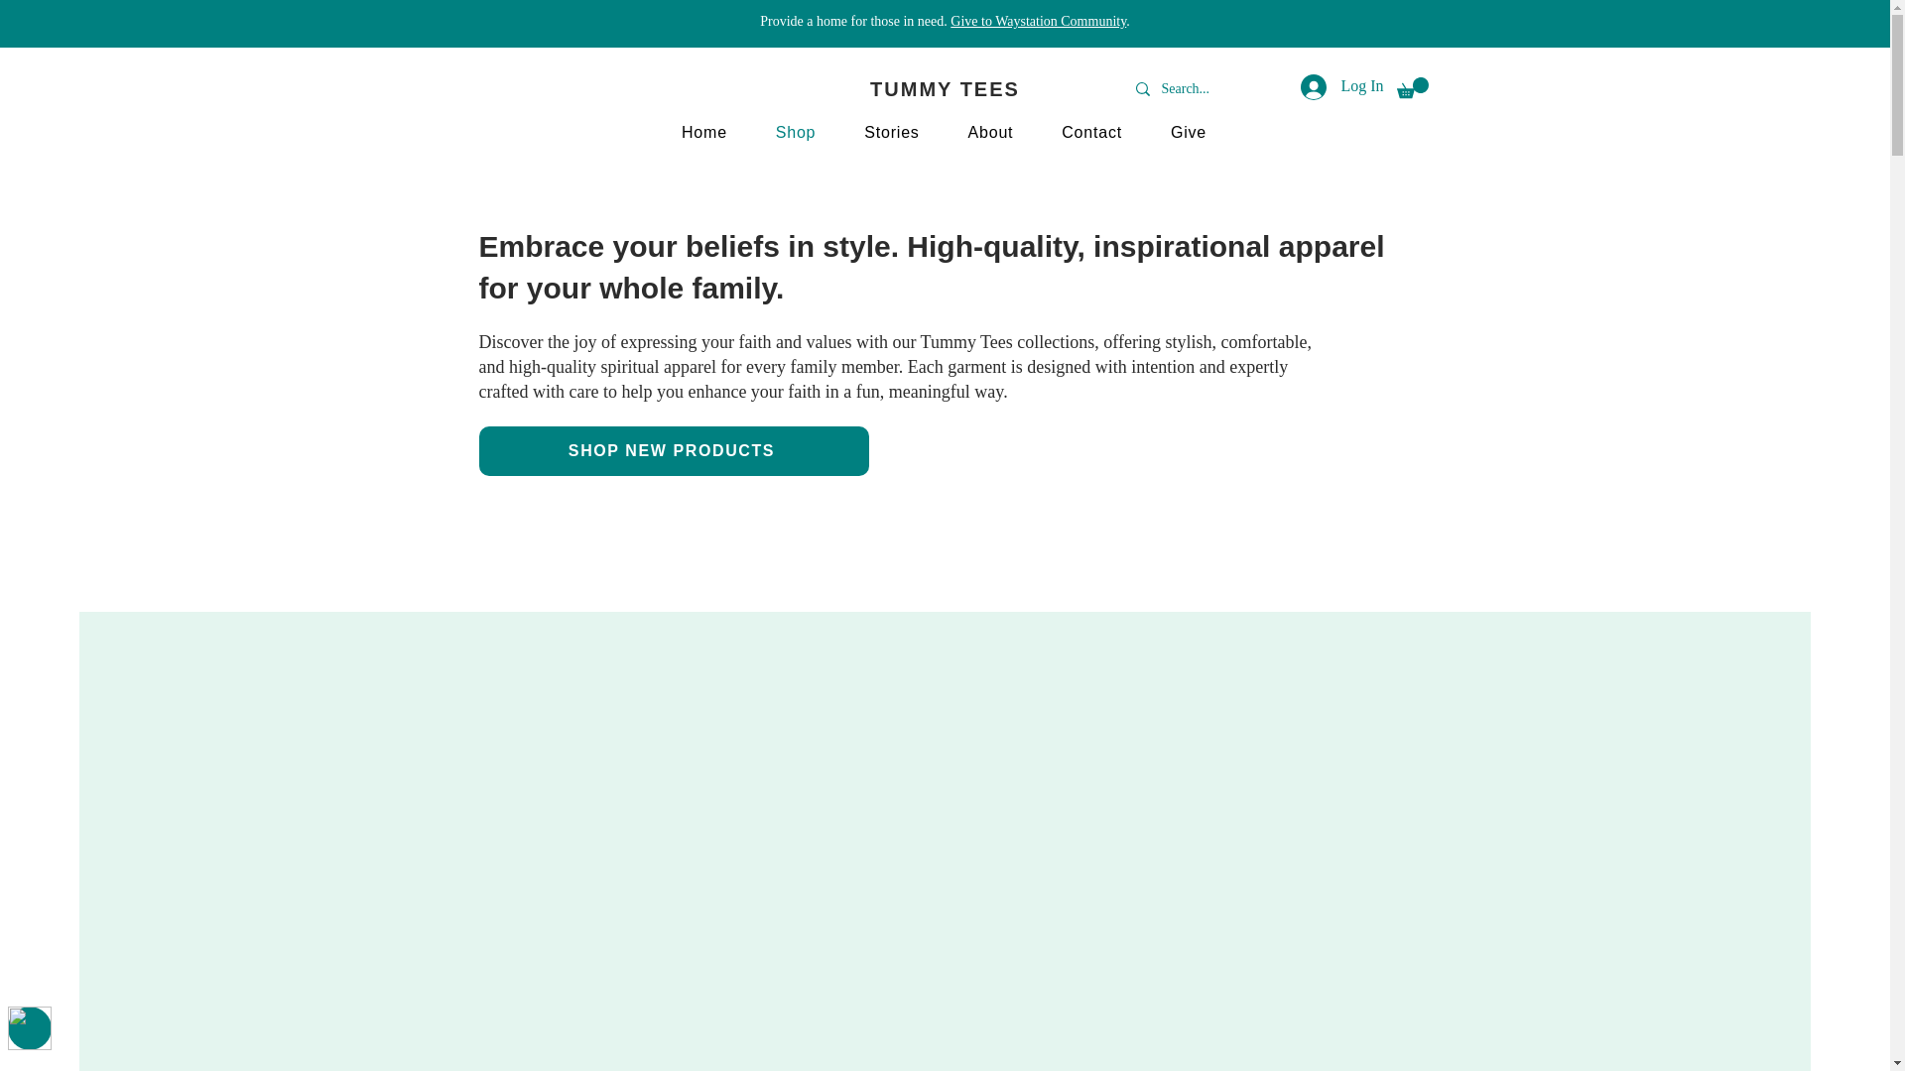 The height and width of the screenshot is (1071, 1905). What do you see at coordinates (1341, 87) in the screenshot?
I see `Log In` at bounding box center [1341, 87].